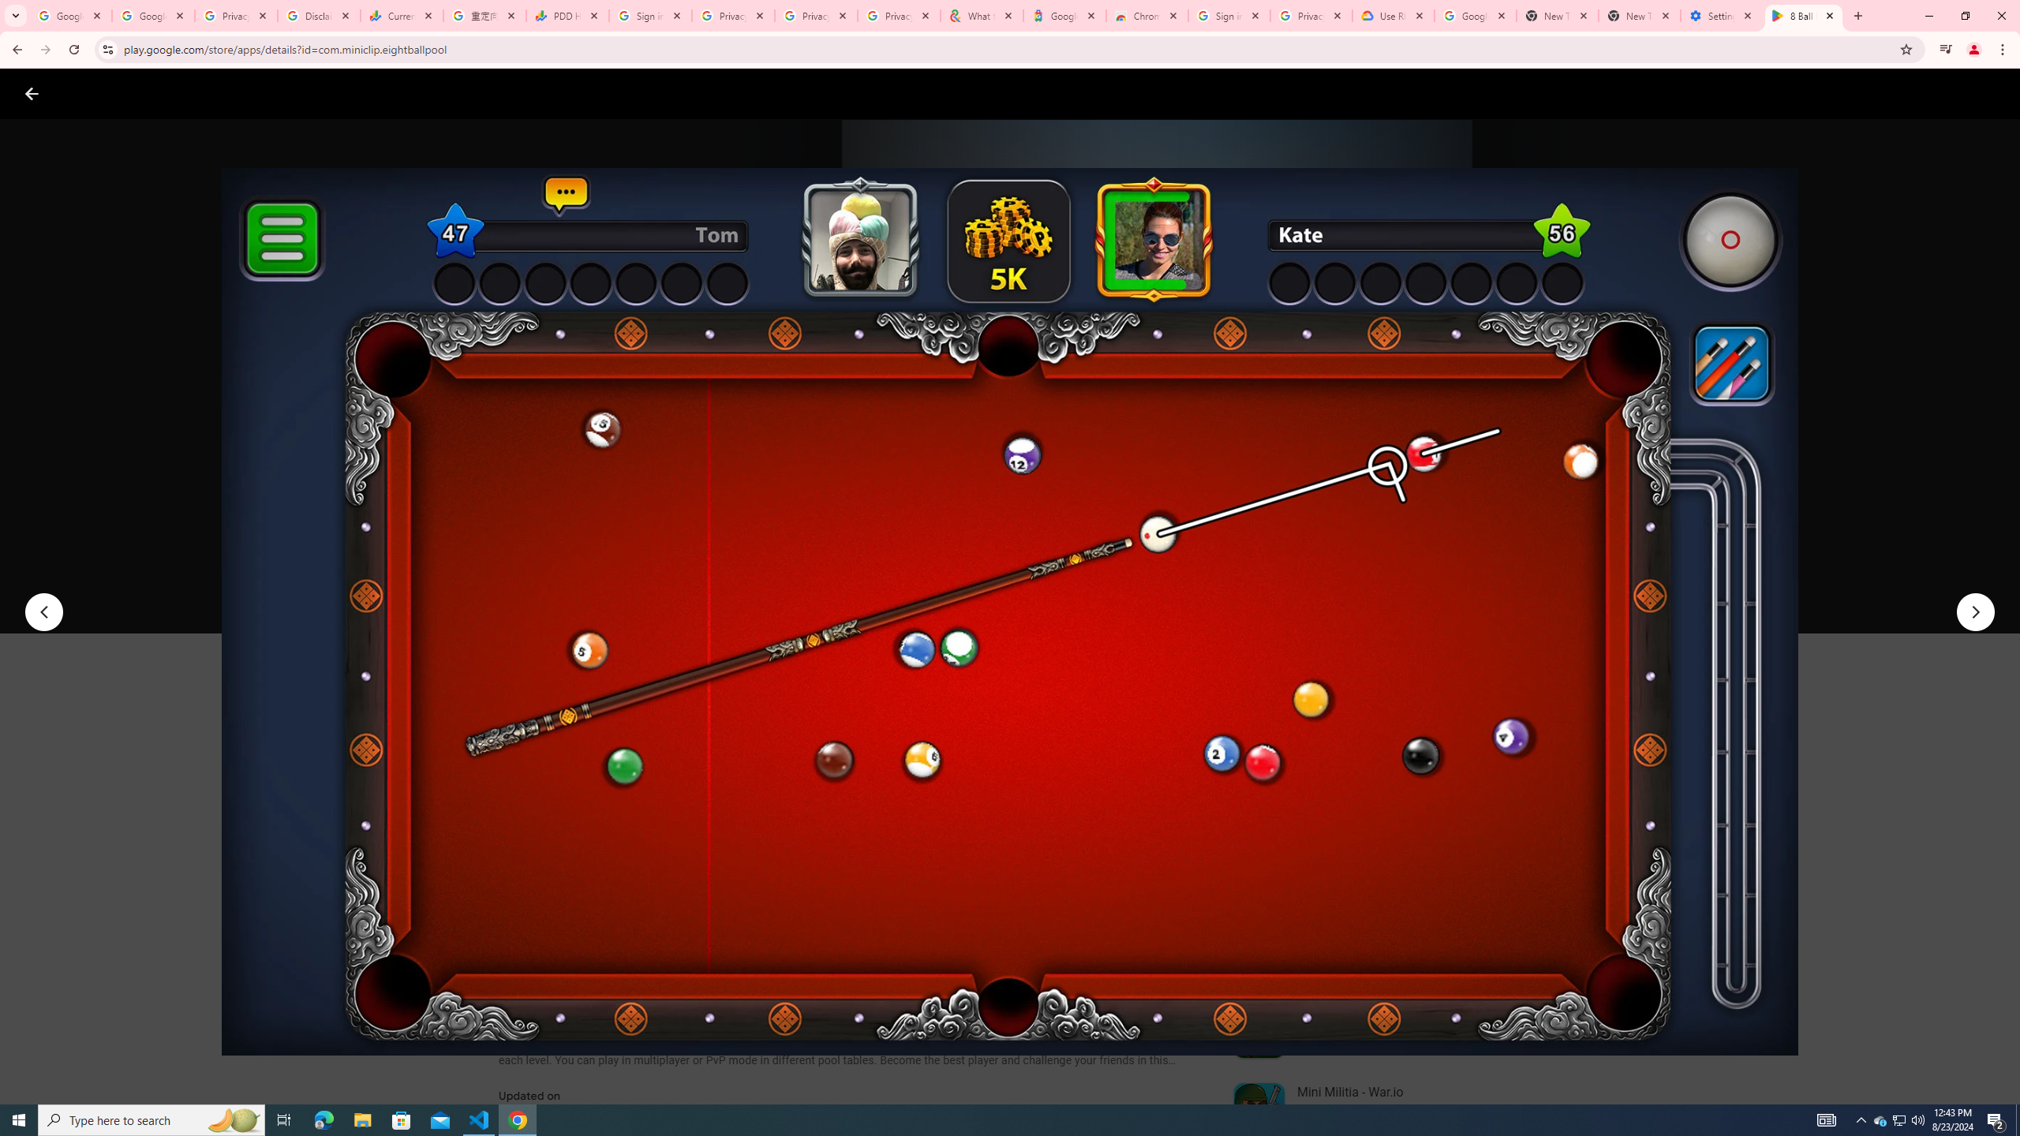  I want to click on Add to wishlist, so click(801, 587).